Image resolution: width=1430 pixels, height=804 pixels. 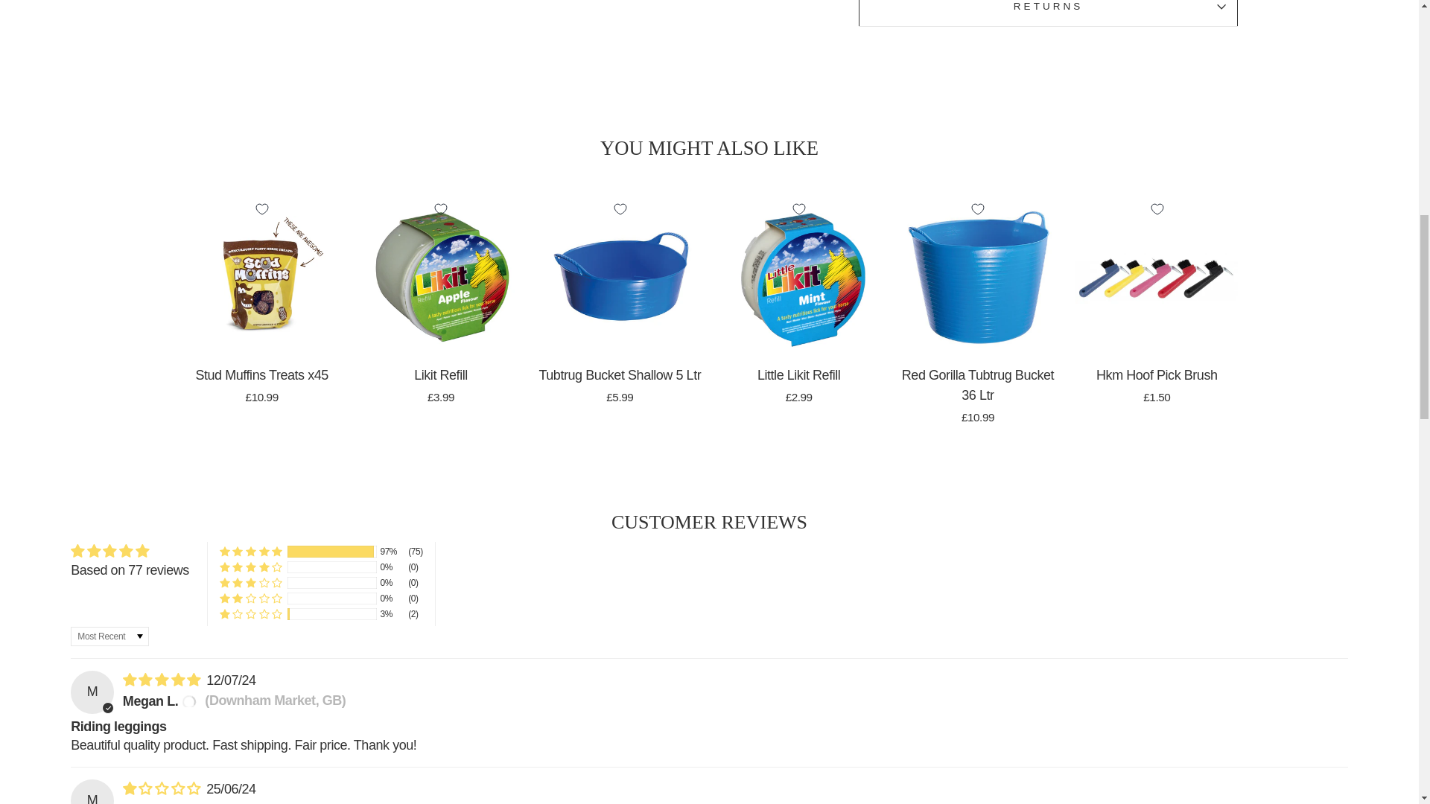 What do you see at coordinates (261, 208) in the screenshot?
I see `Add to Wishlist` at bounding box center [261, 208].